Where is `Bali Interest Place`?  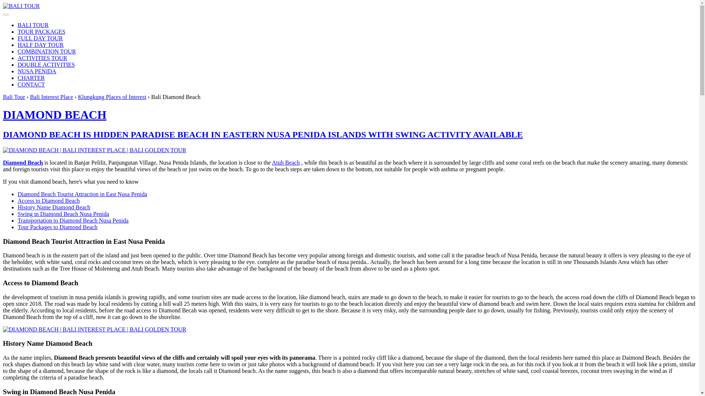
Bali Interest Place is located at coordinates (51, 97).